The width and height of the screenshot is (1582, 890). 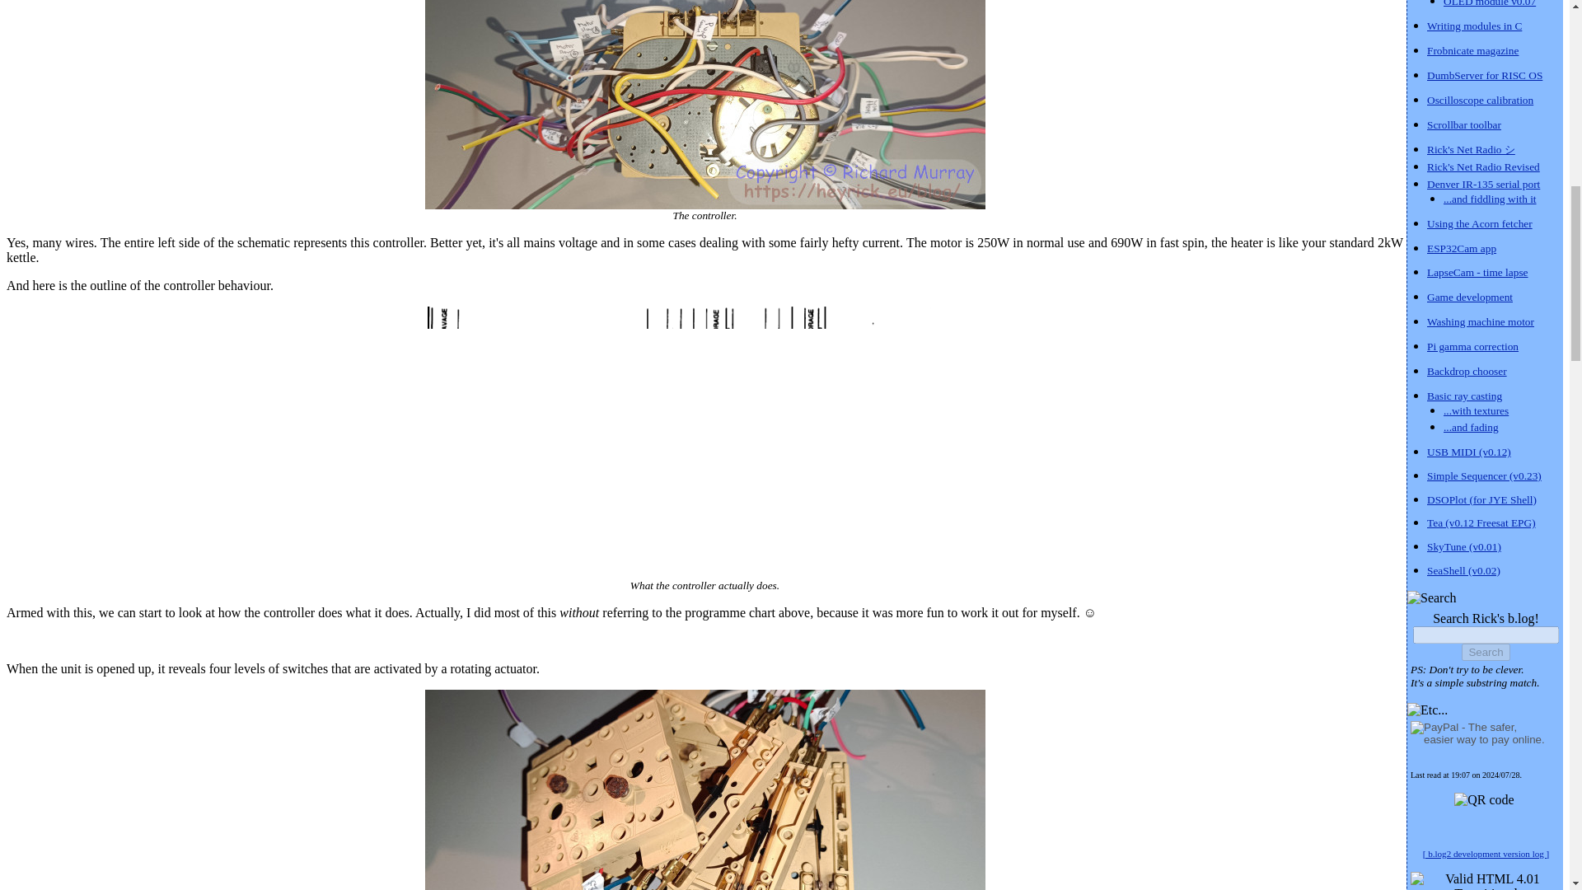 I want to click on Search, so click(x=1485, y=652).